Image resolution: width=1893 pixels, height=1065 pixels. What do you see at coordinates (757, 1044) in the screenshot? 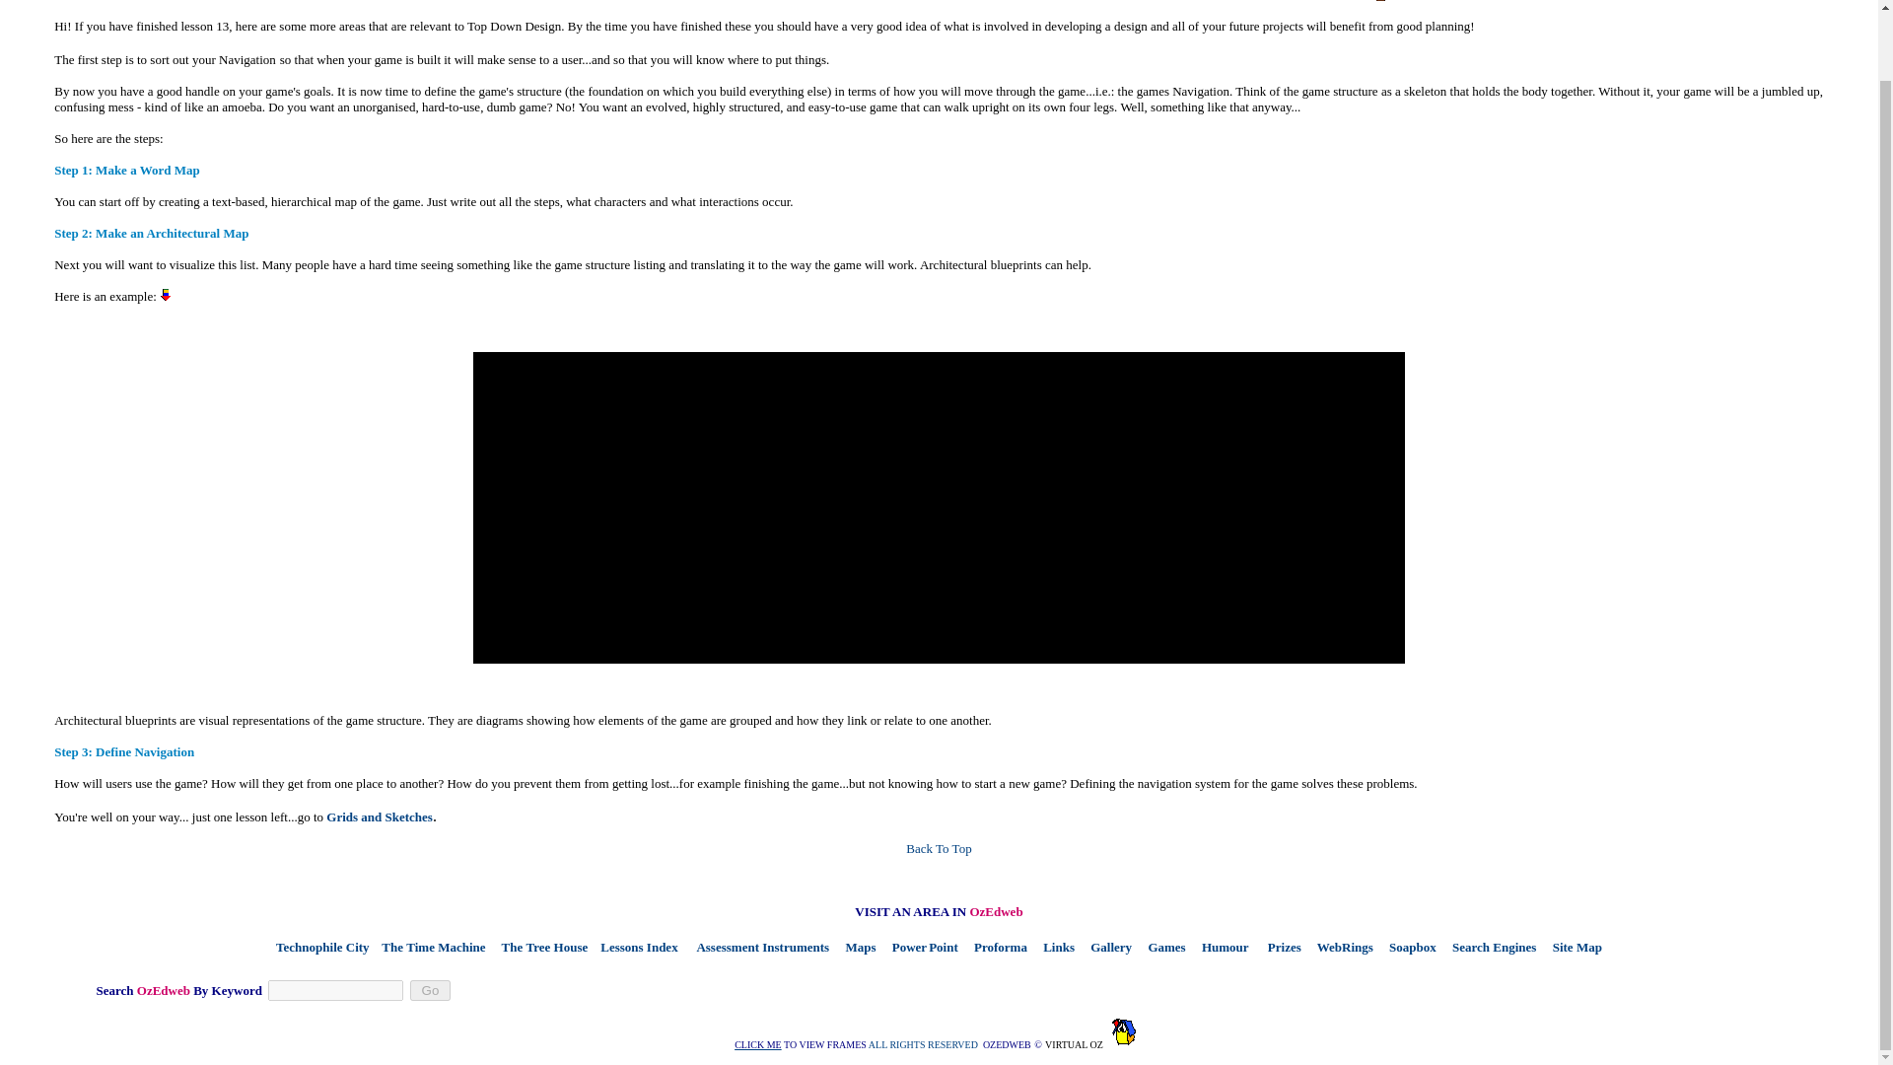
I see `CLICK ME` at bounding box center [757, 1044].